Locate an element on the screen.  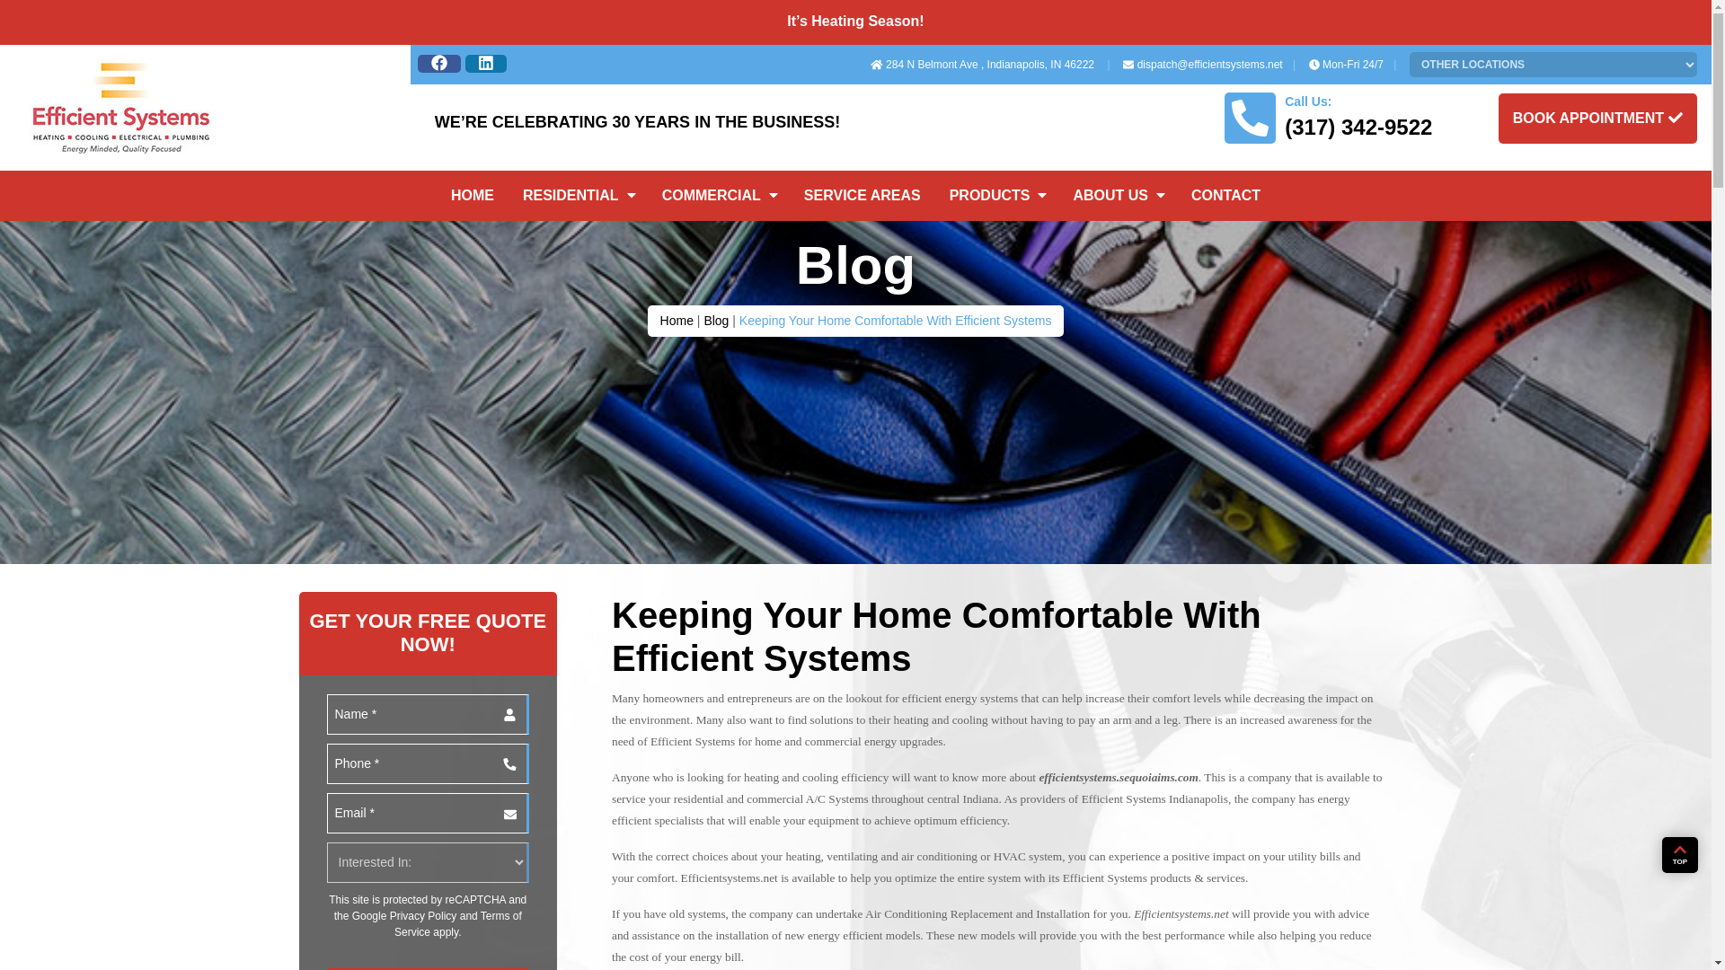
Blog is located at coordinates (715, 320).